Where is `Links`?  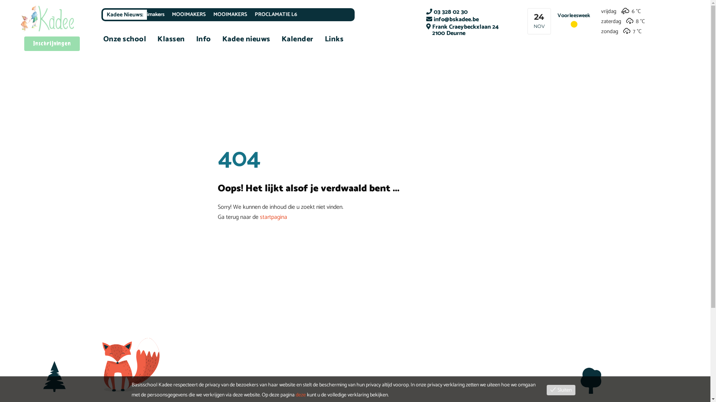
Links is located at coordinates (334, 39).